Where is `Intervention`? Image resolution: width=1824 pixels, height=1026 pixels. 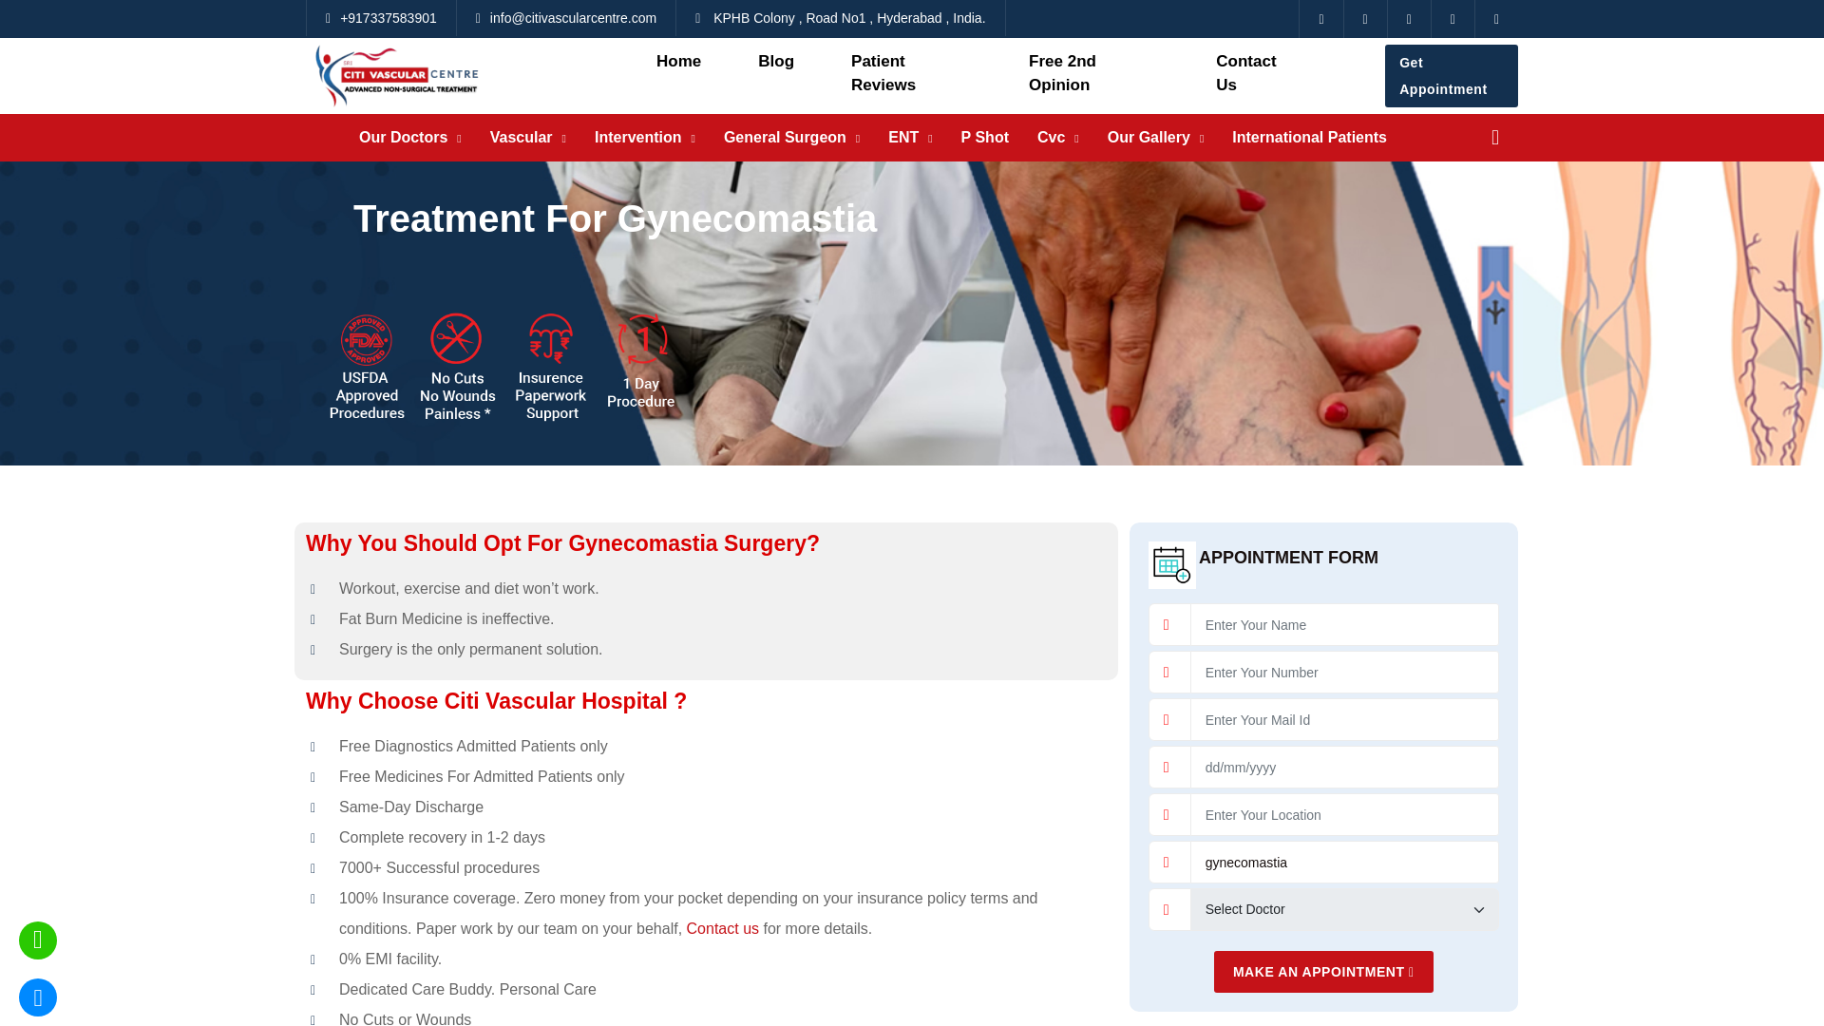
Intervention is located at coordinates (638, 137).